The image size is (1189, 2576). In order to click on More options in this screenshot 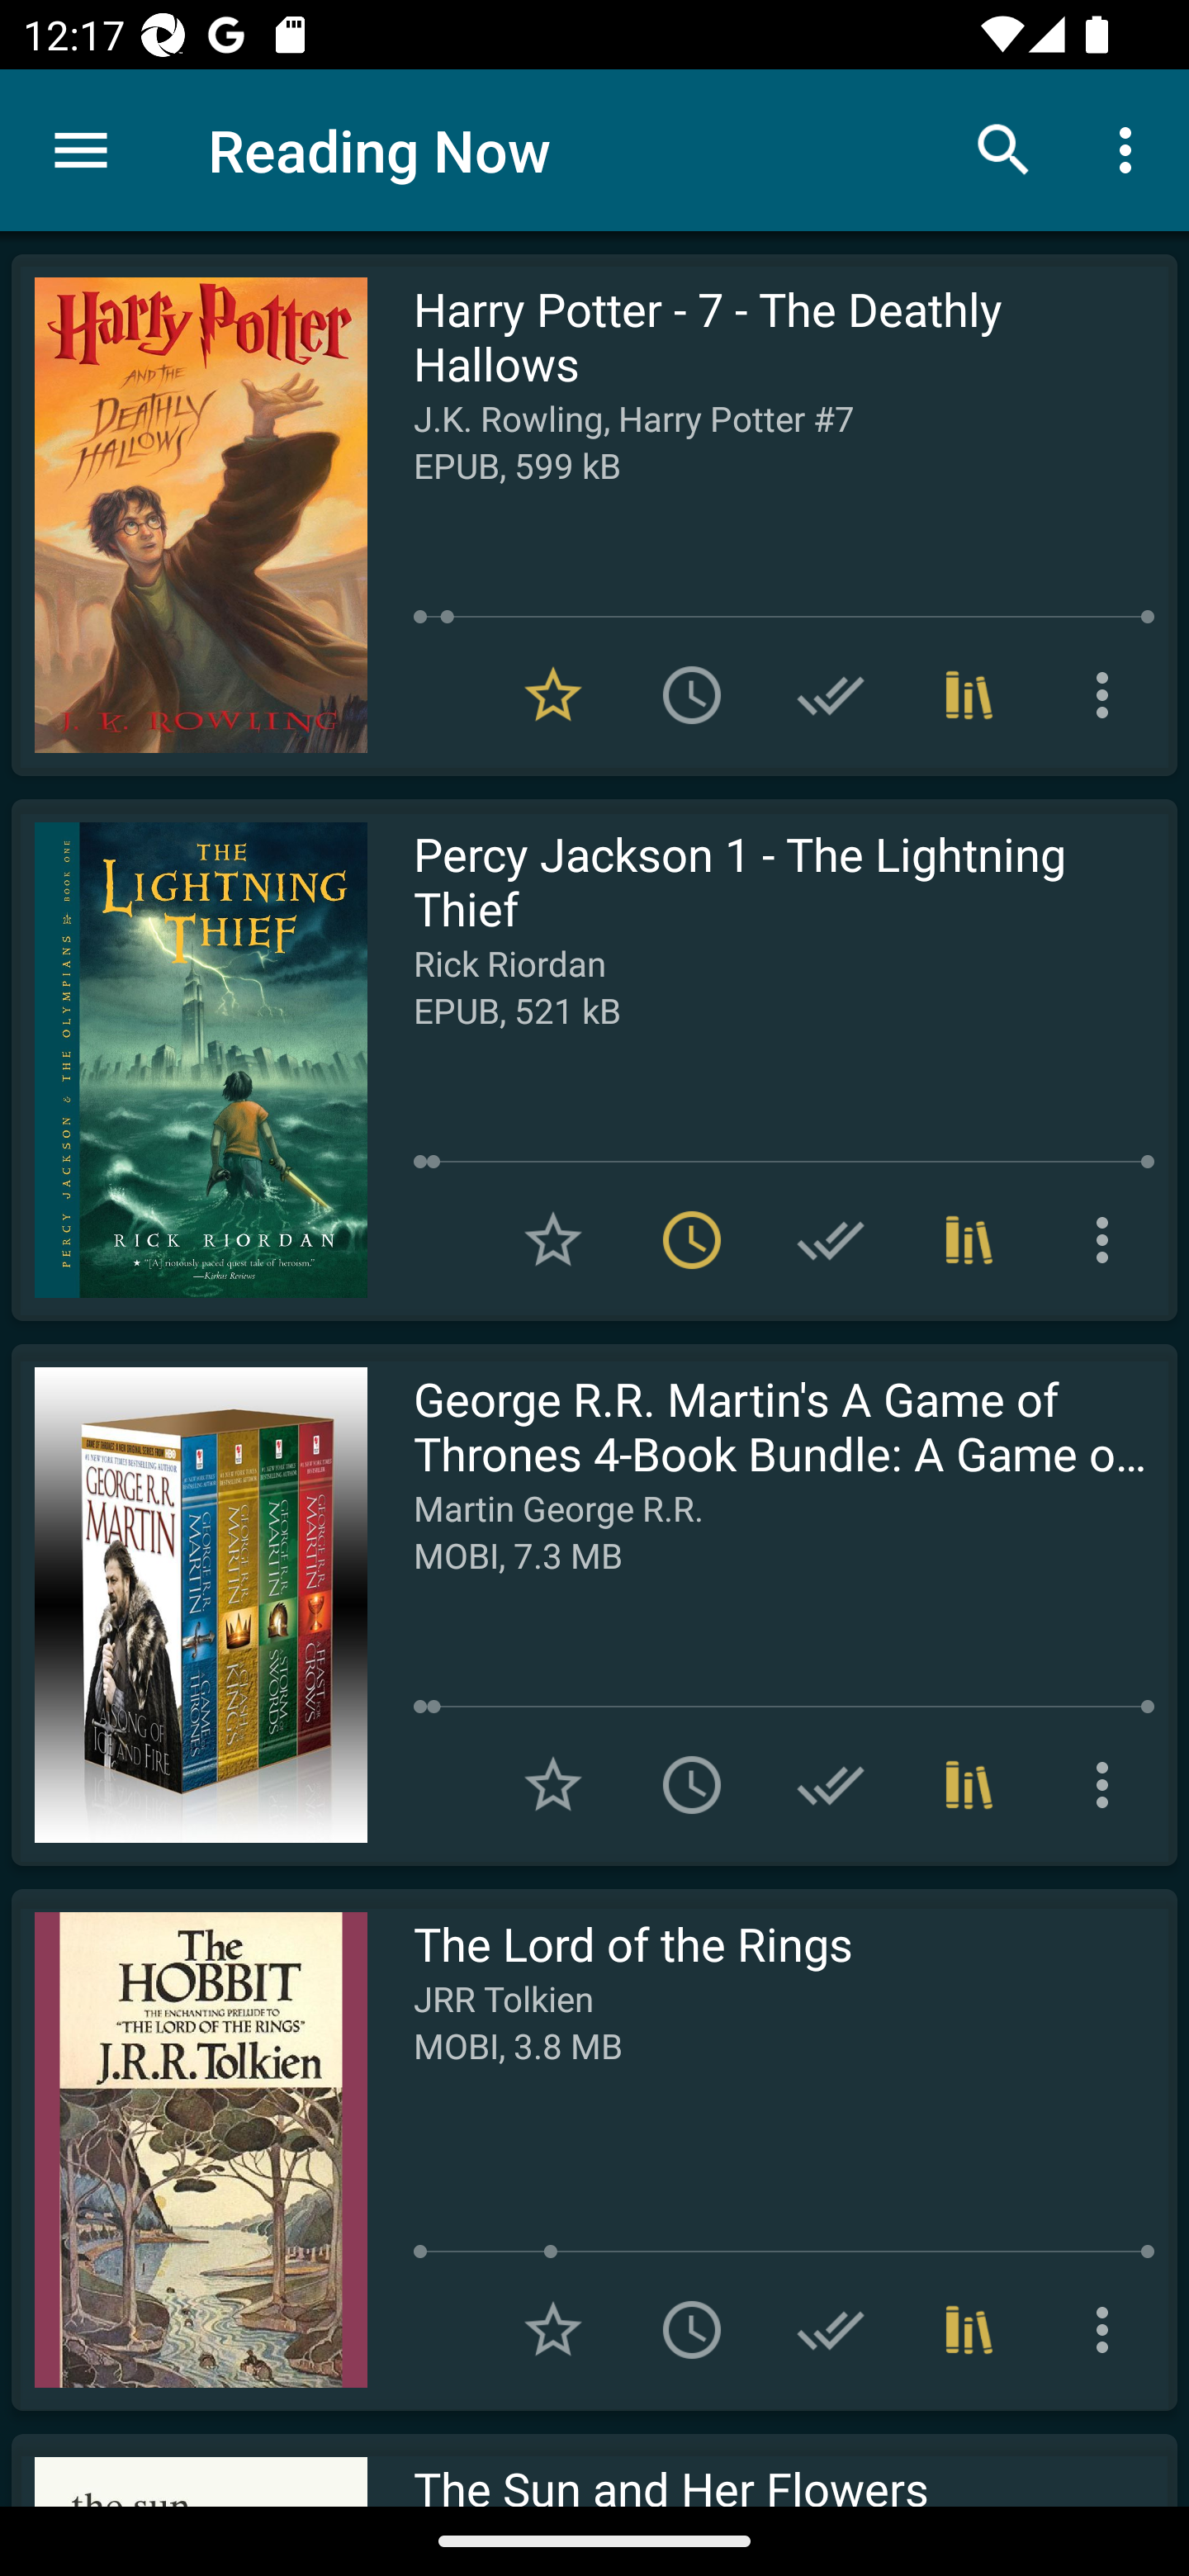, I will do `click(1108, 2330)`.